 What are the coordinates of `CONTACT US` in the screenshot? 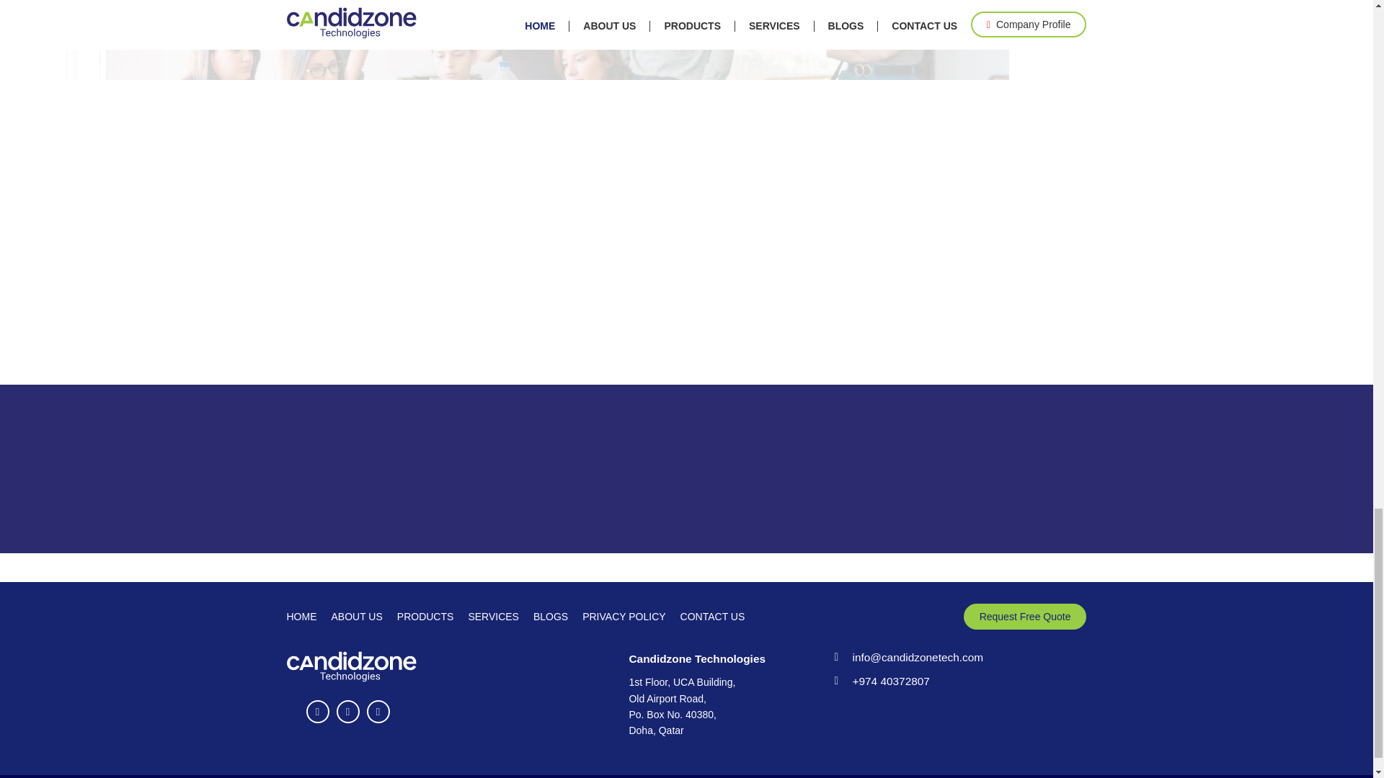 It's located at (713, 617).